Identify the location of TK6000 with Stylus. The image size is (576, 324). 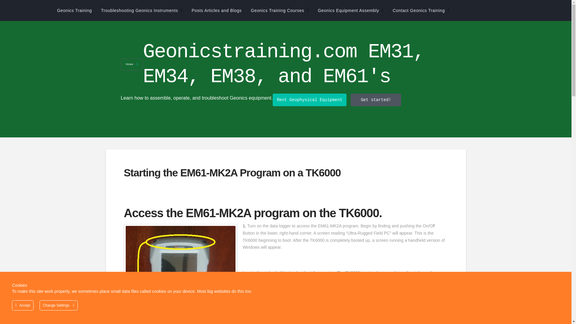
(180, 275).